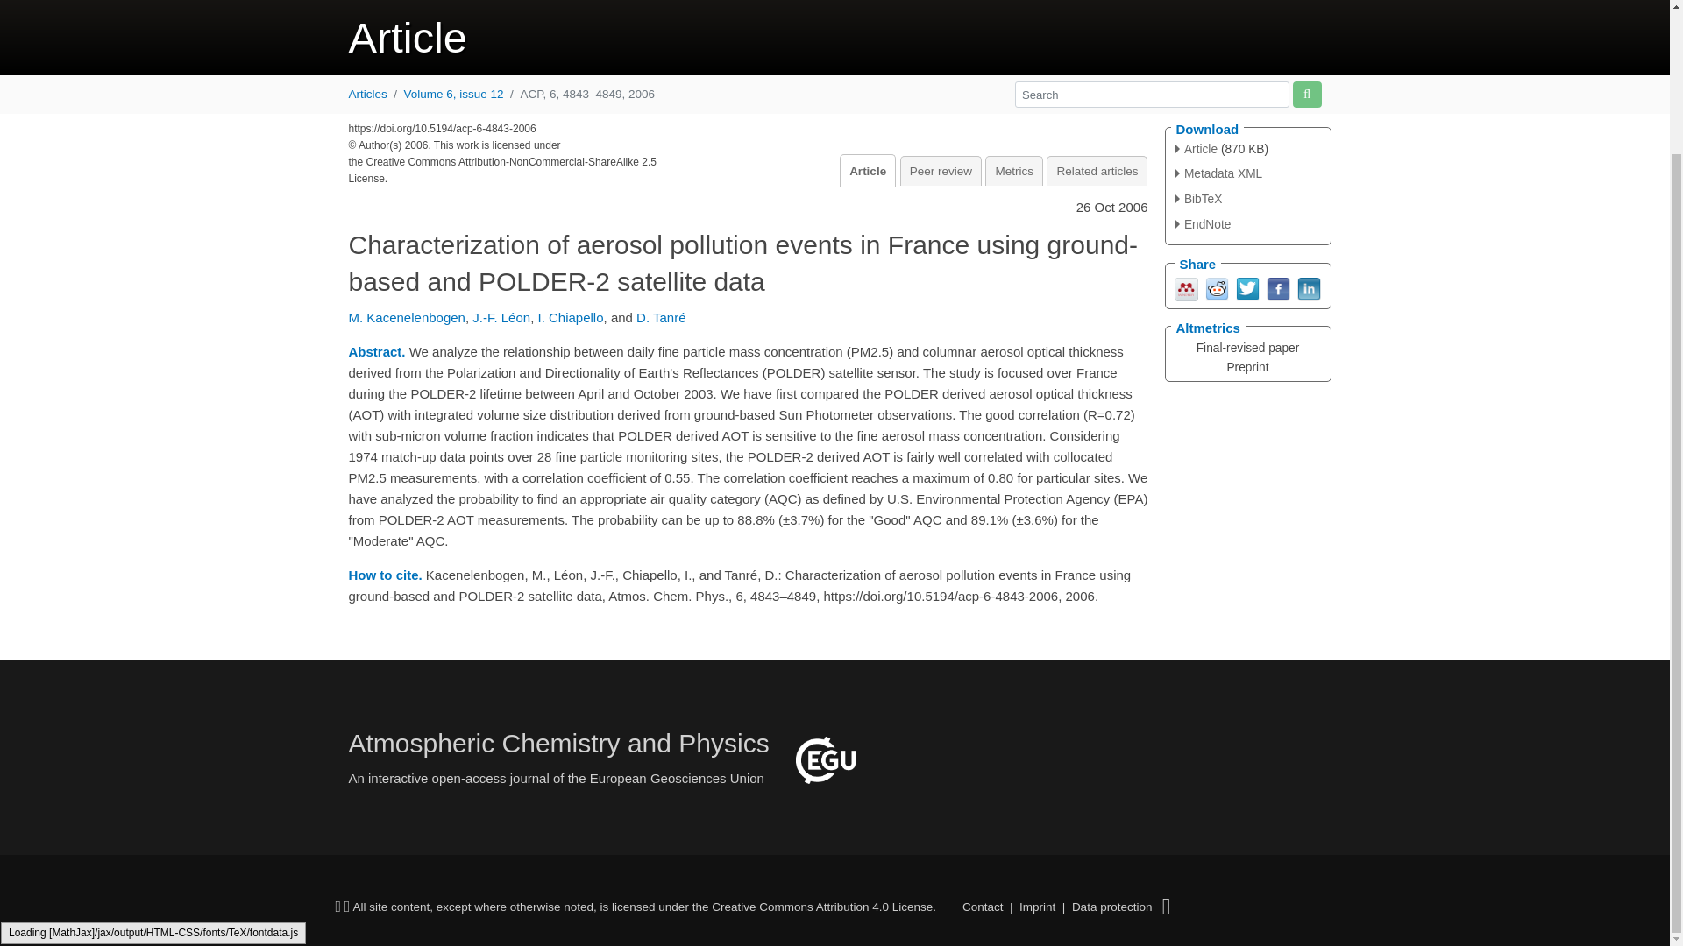 The width and height of the screenshot is (1683, 946). What do you see at coordinates (1246, 287) in the screenshot?
I see `Twitter` at bounding box center [1246, 287].